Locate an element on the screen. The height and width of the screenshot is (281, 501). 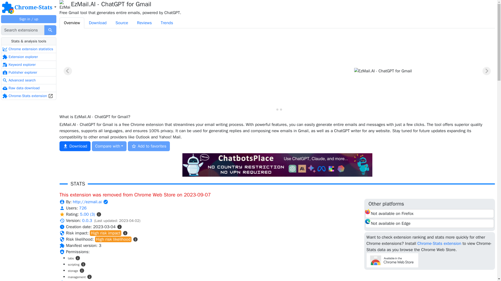
Advanced search is located at coordinates (28, 80).